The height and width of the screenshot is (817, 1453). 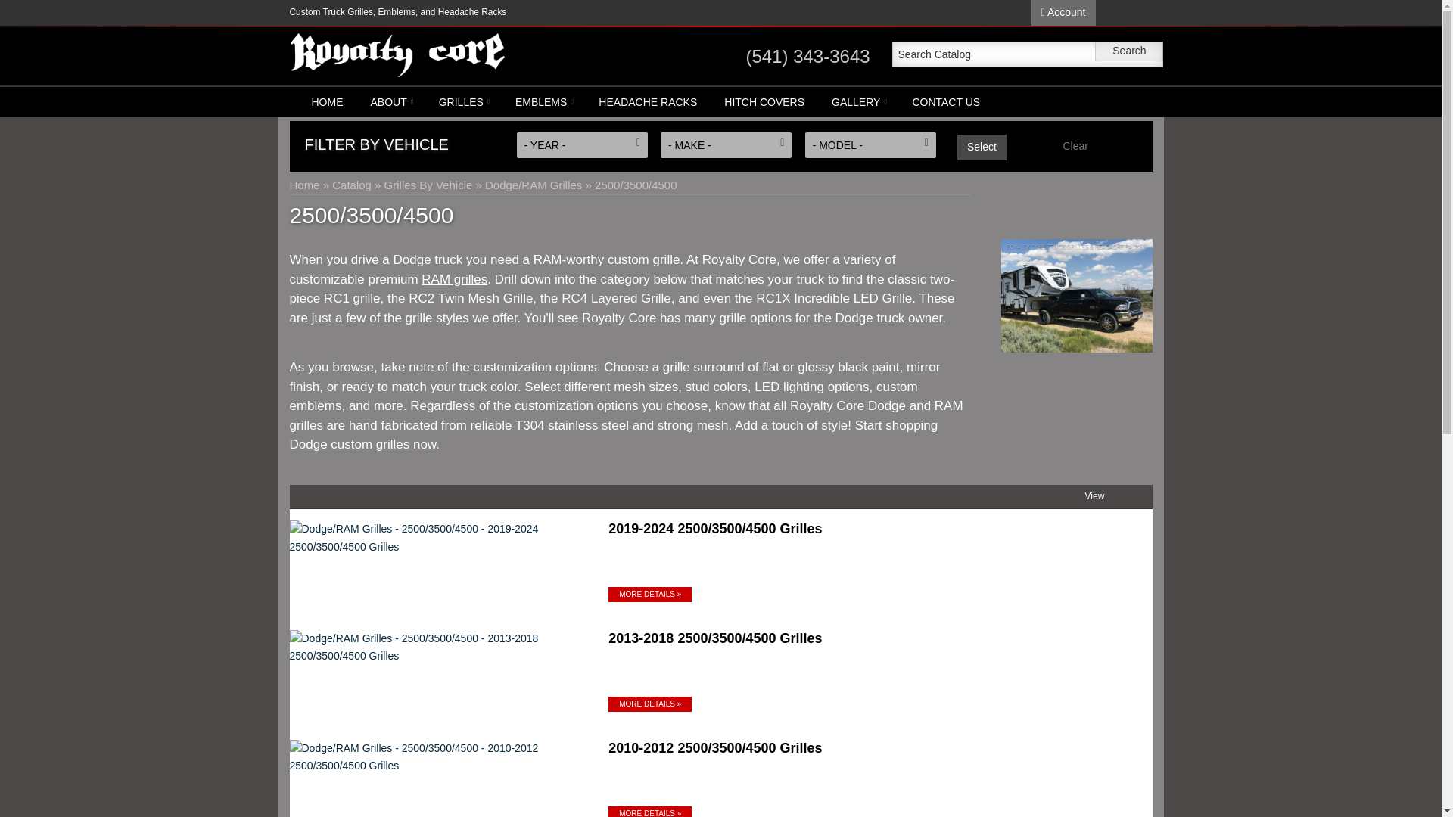 I want to click on Search Catalog, so click(x=1028, y=54).